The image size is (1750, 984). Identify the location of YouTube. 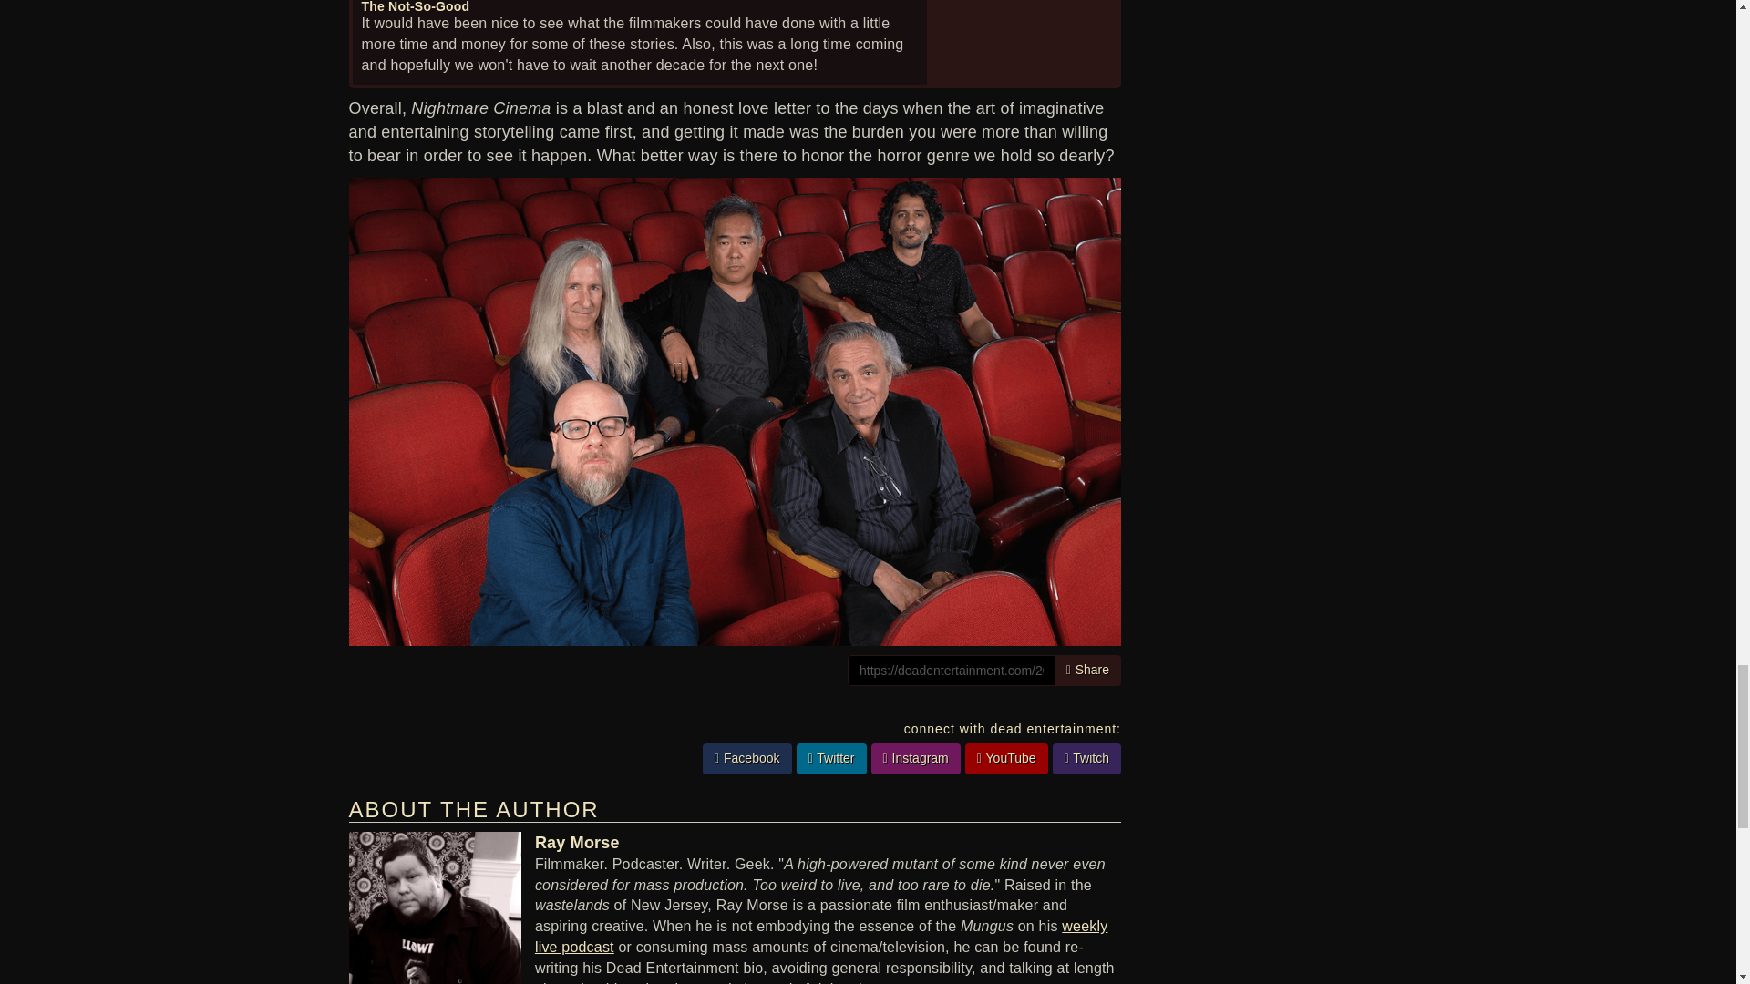
(1006, 760).